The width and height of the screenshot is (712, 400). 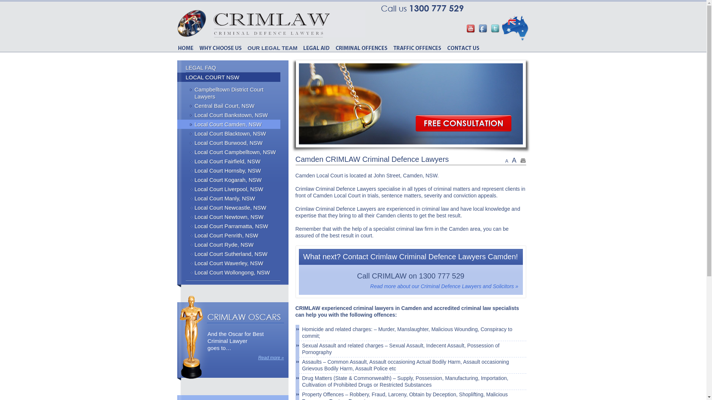 What do you see at coordinates (229, 207) in the screenshot?
I see `Local Court Newcastle, NSW` at bounding box center [229, 207].